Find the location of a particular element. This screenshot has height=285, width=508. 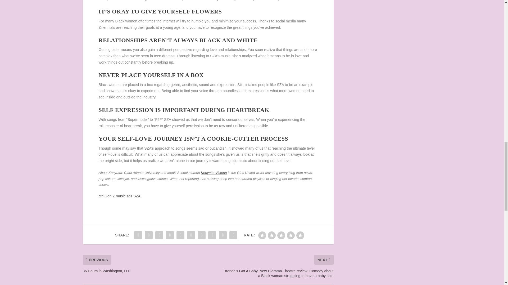

sos is located at coordinates (129, 196).